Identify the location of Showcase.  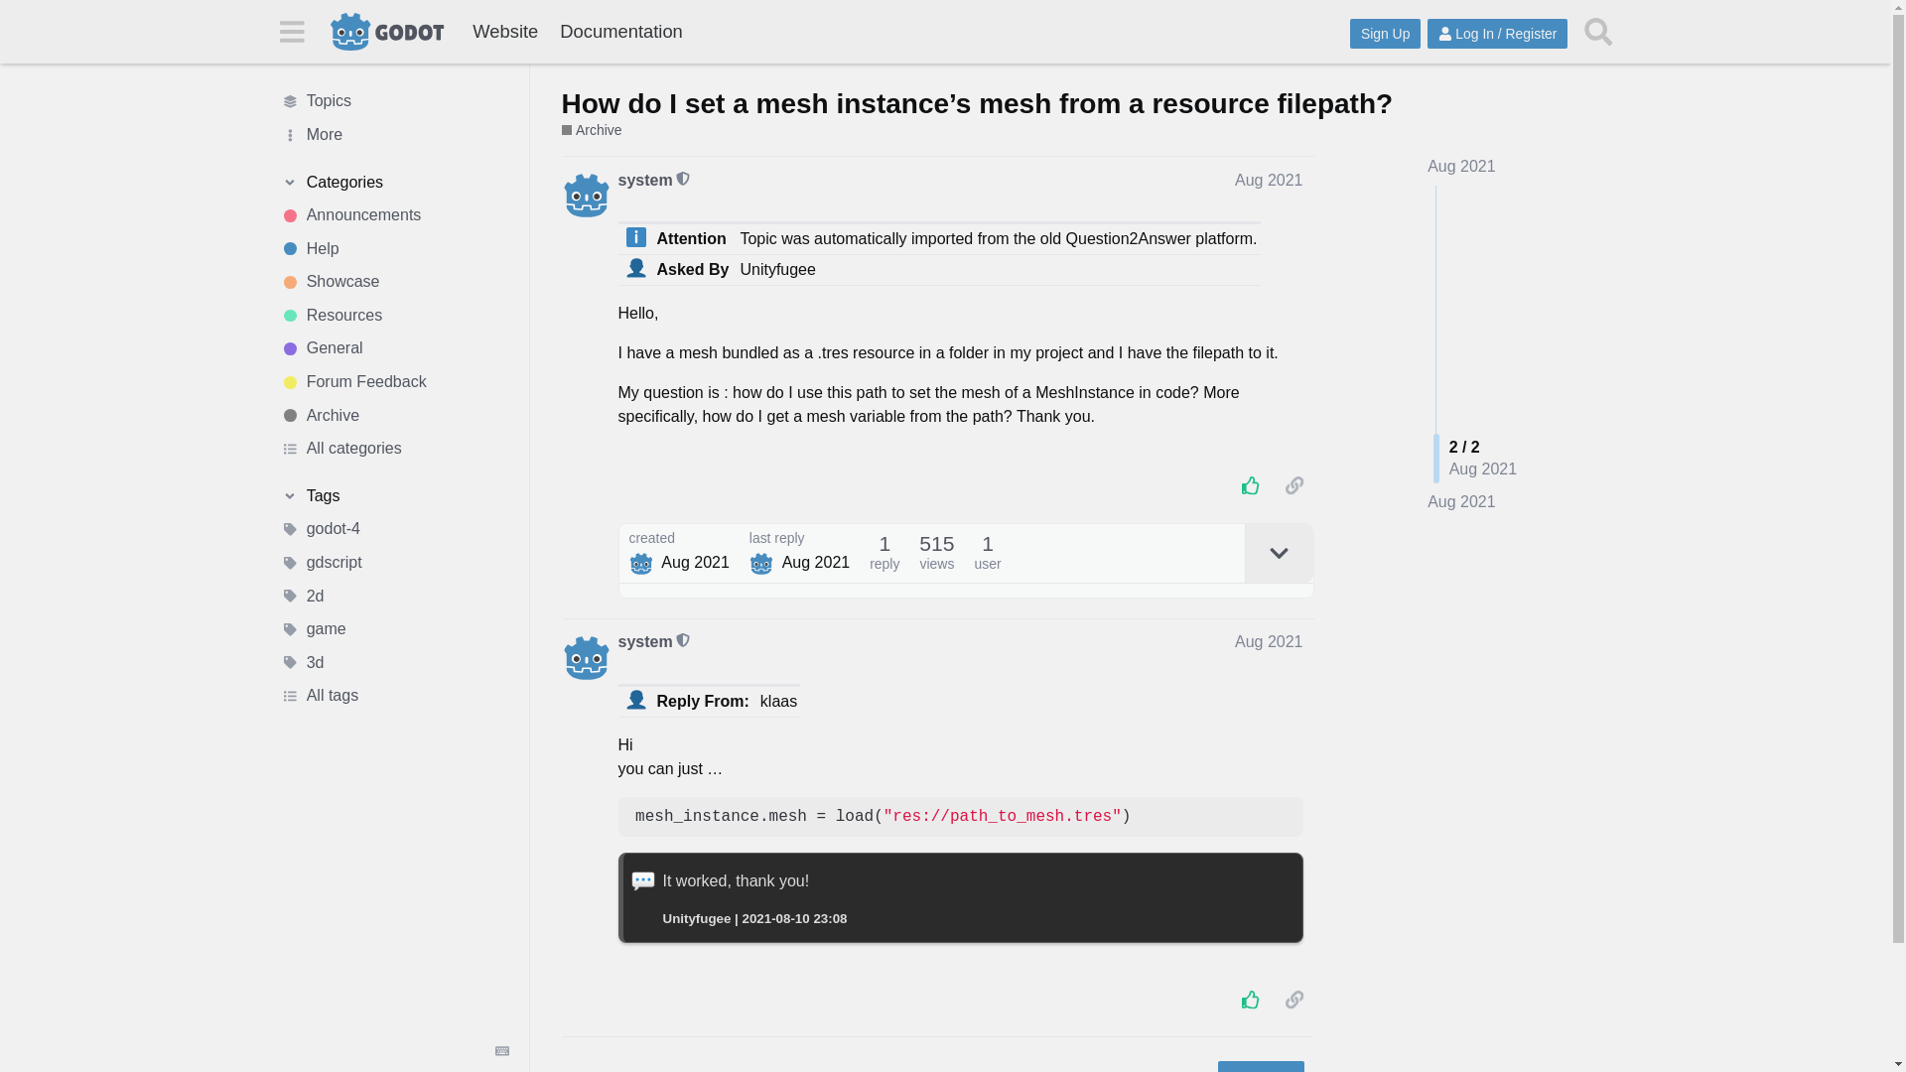
(394, 282).